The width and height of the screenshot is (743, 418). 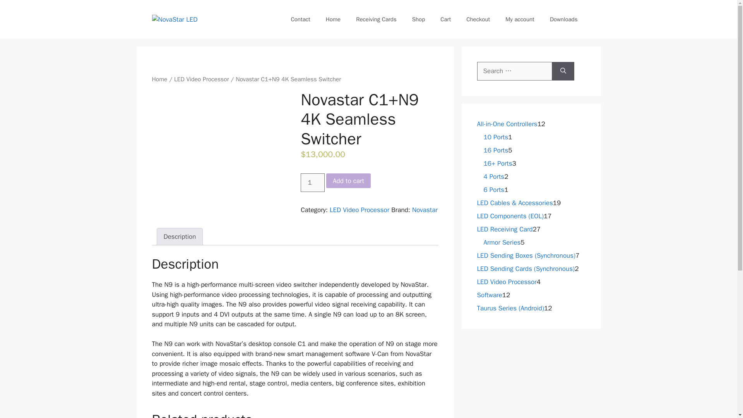 What do you see at coordinates (201, 79) in the screenshot?
I see `LED Video Processor` at bounding box center [201, 79].